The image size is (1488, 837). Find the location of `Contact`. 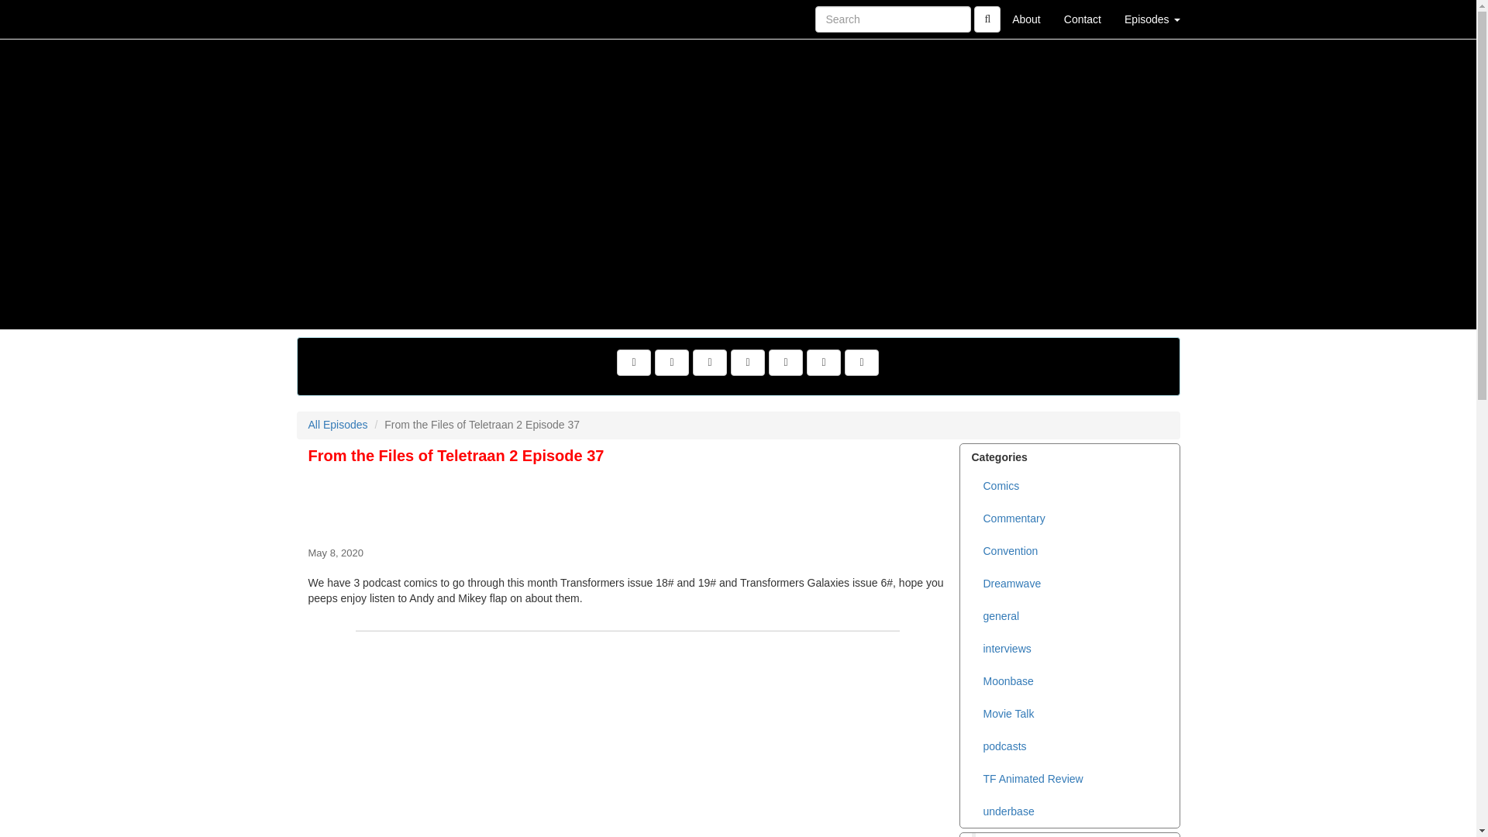

Contact is located at coordinates (1082, 19).